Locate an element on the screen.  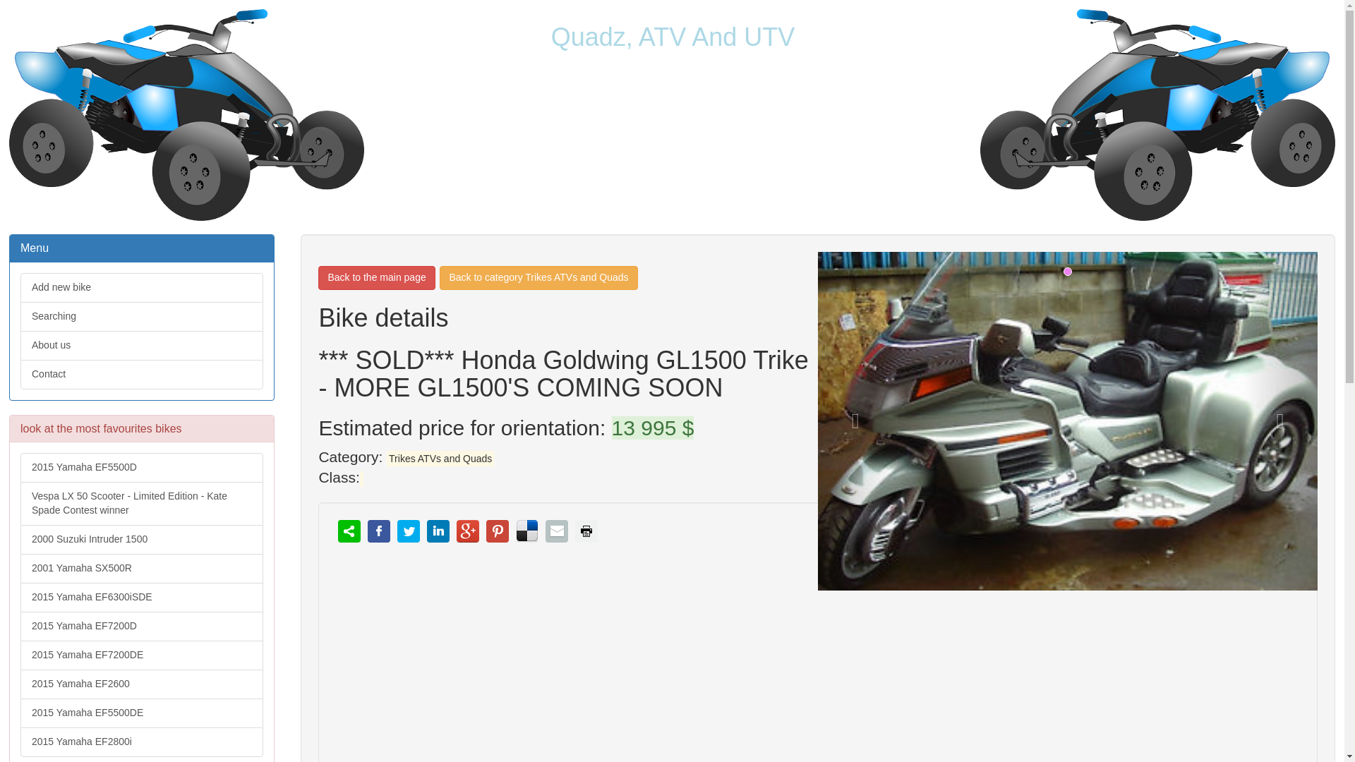
About us is located at coordinates (141, 345).